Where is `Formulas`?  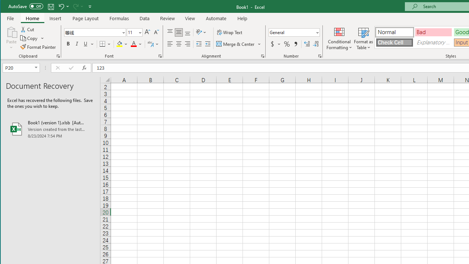
Formulas is located at coordinates (119, 18).